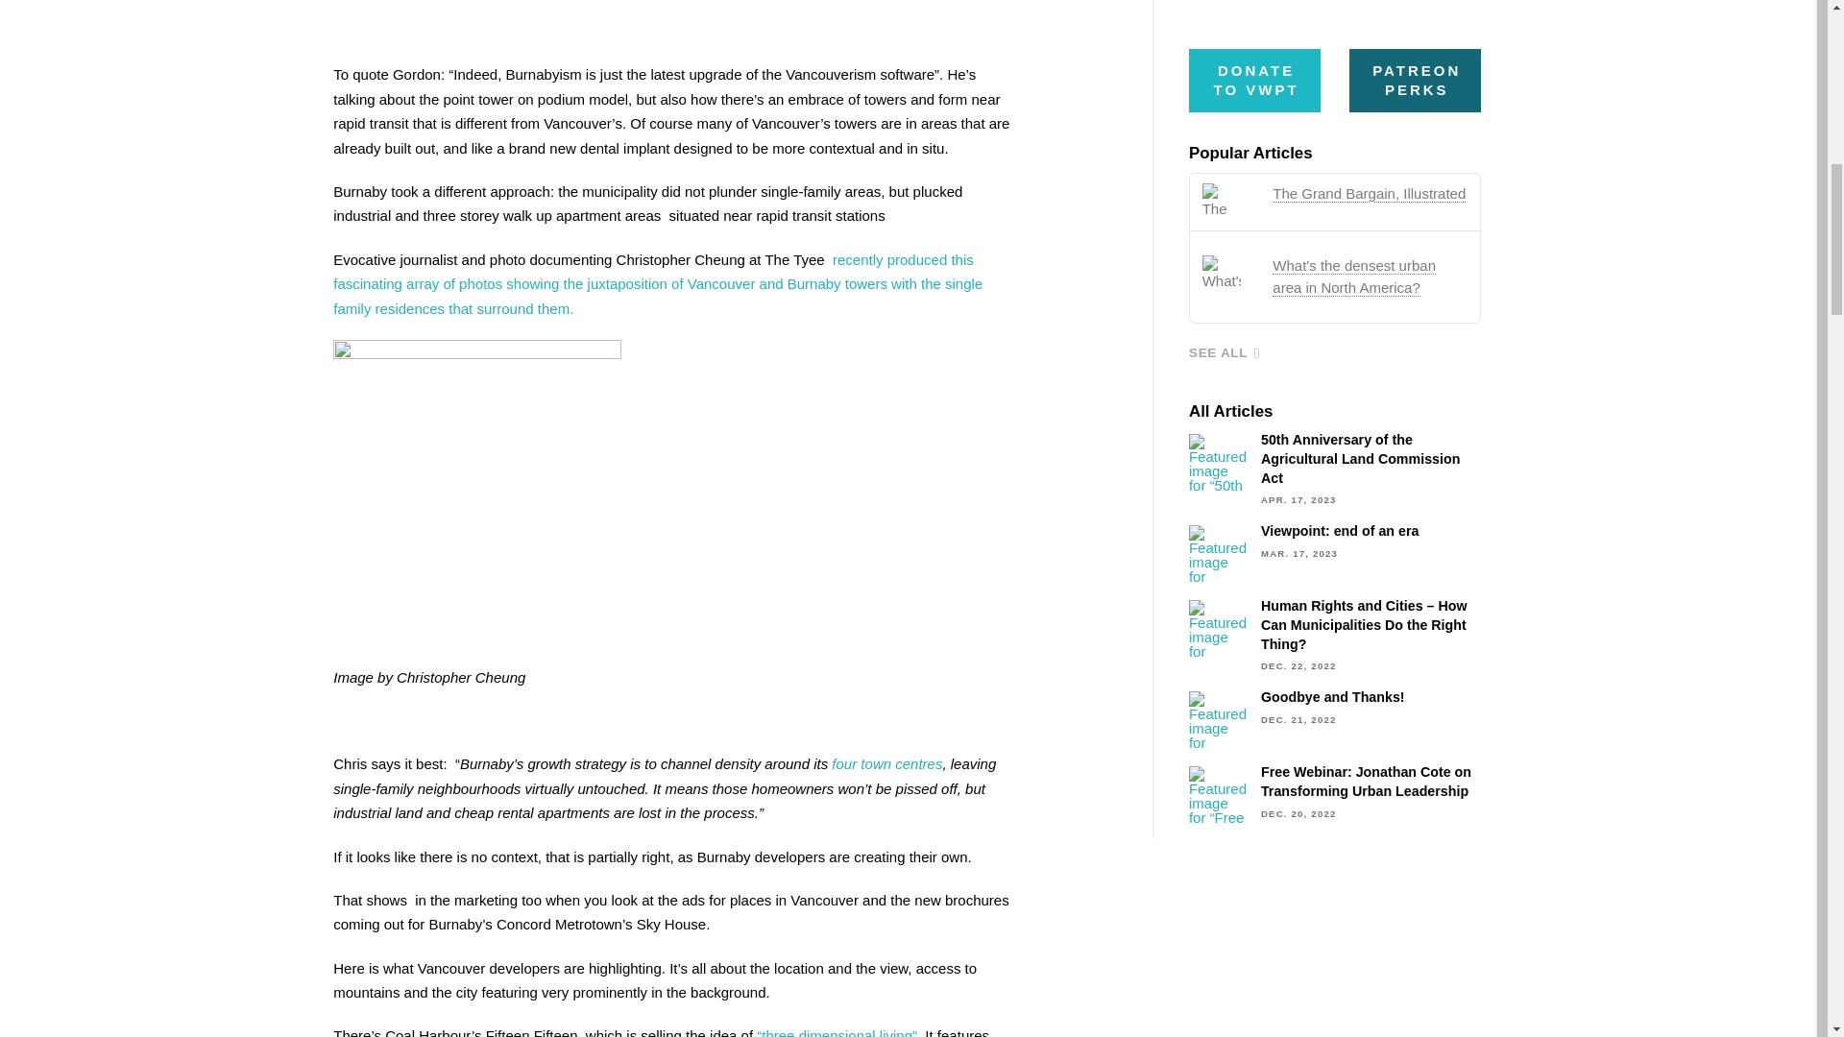 The image size is (1844, 1037). Describe the element at coordinates (1354, 277) in the screenshot. I see `What's the densest urban area in North America?` at that location.